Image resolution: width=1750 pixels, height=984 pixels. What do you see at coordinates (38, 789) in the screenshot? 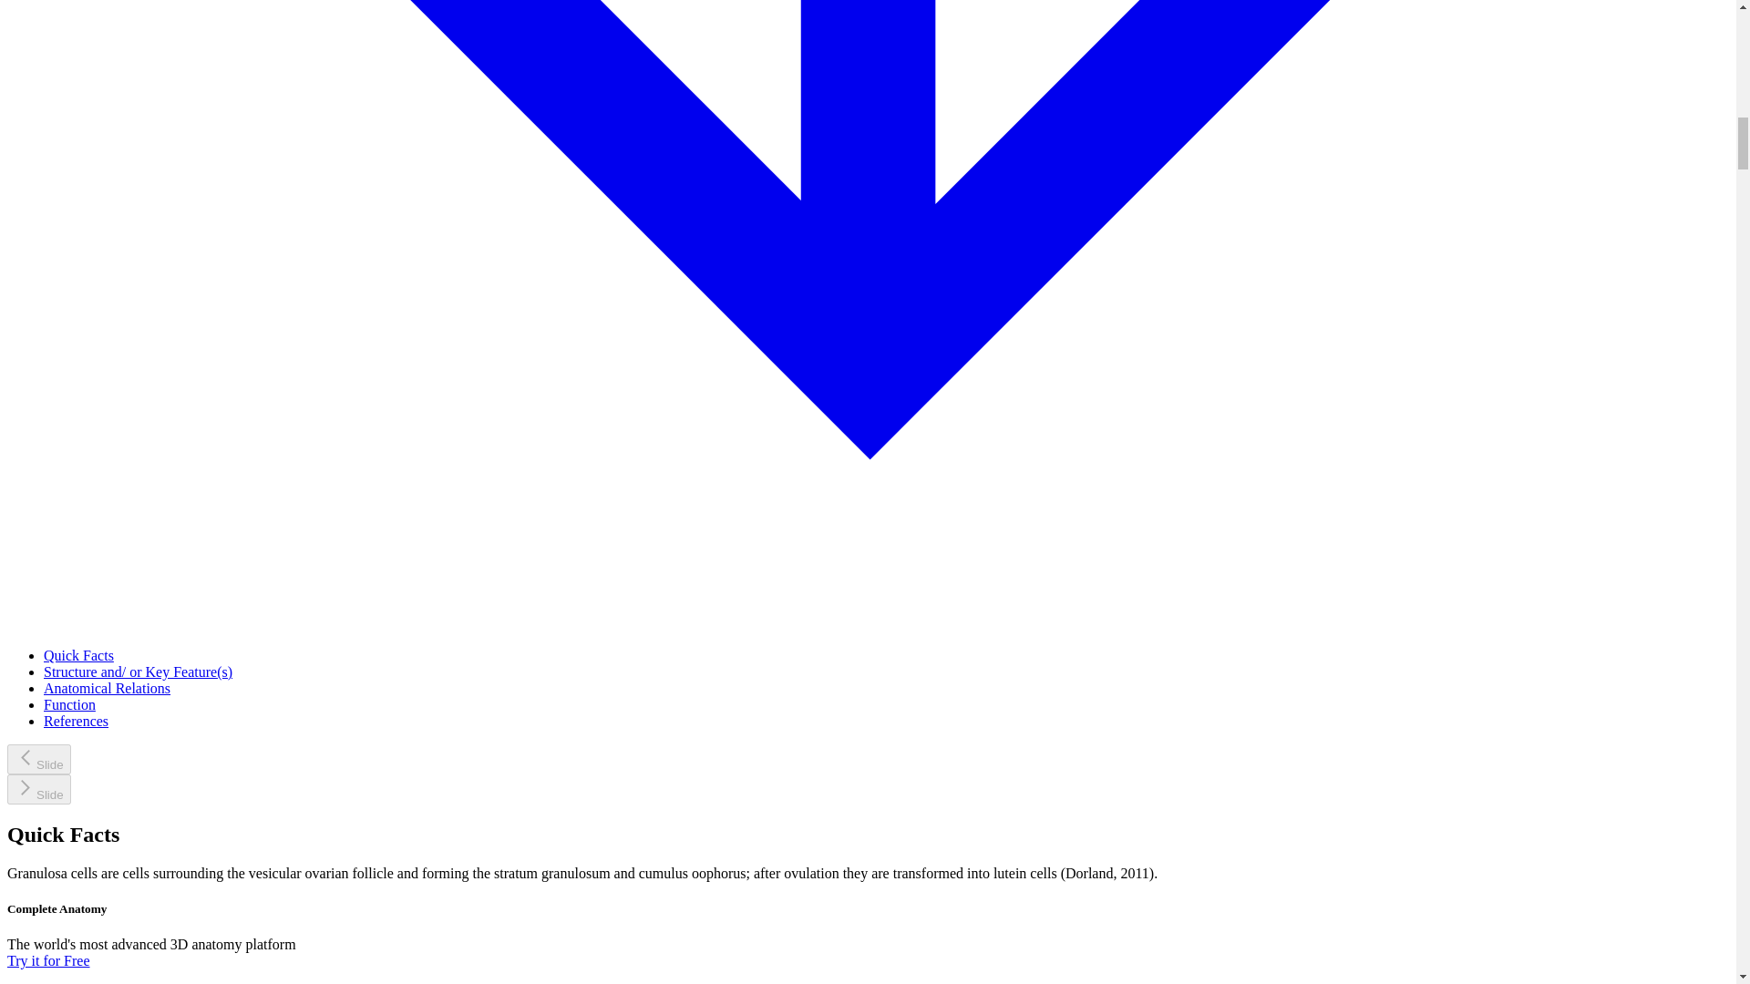
I see `Slide` at bounding box center [38, 789].